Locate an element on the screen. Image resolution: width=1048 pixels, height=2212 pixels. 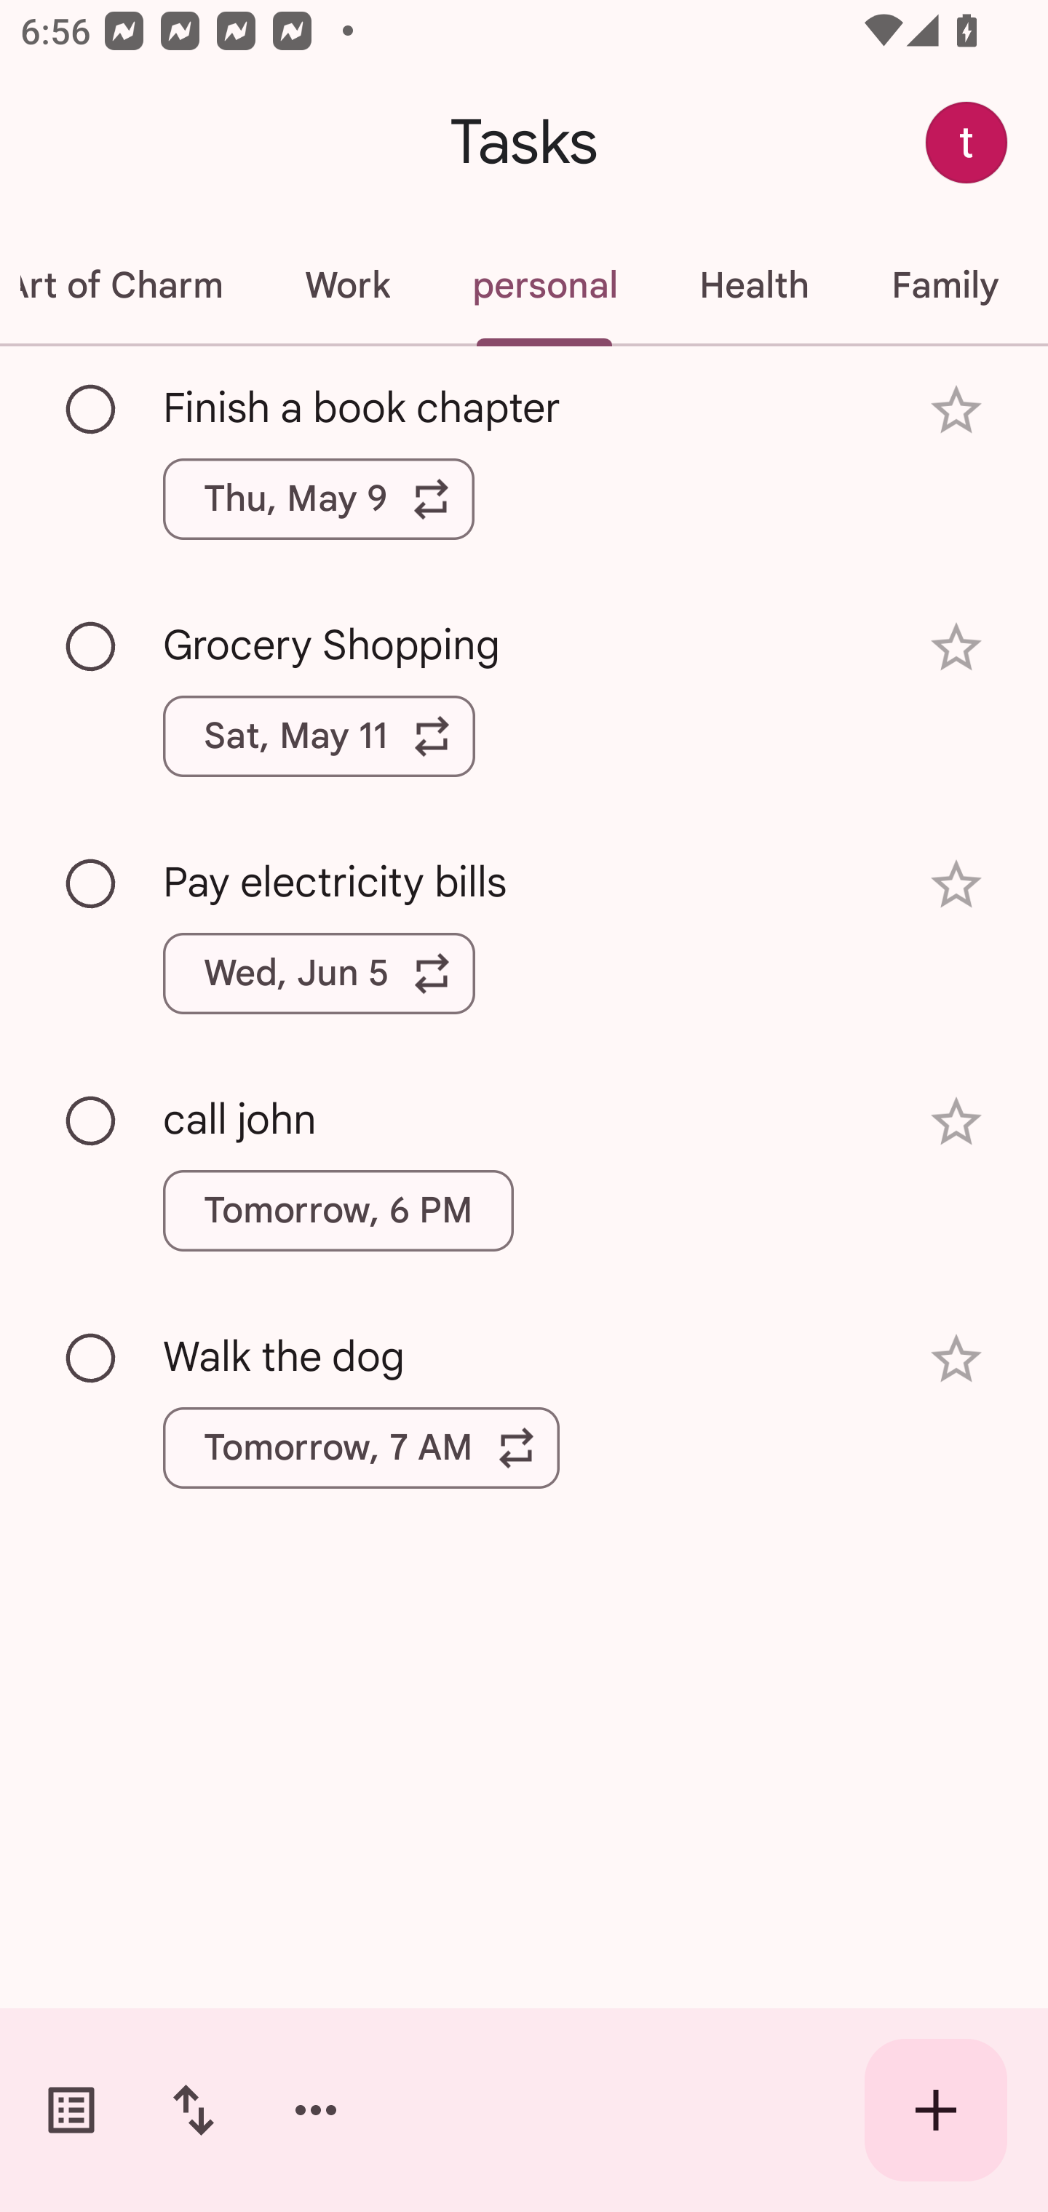
Add star is located at coordinates (956, 410).